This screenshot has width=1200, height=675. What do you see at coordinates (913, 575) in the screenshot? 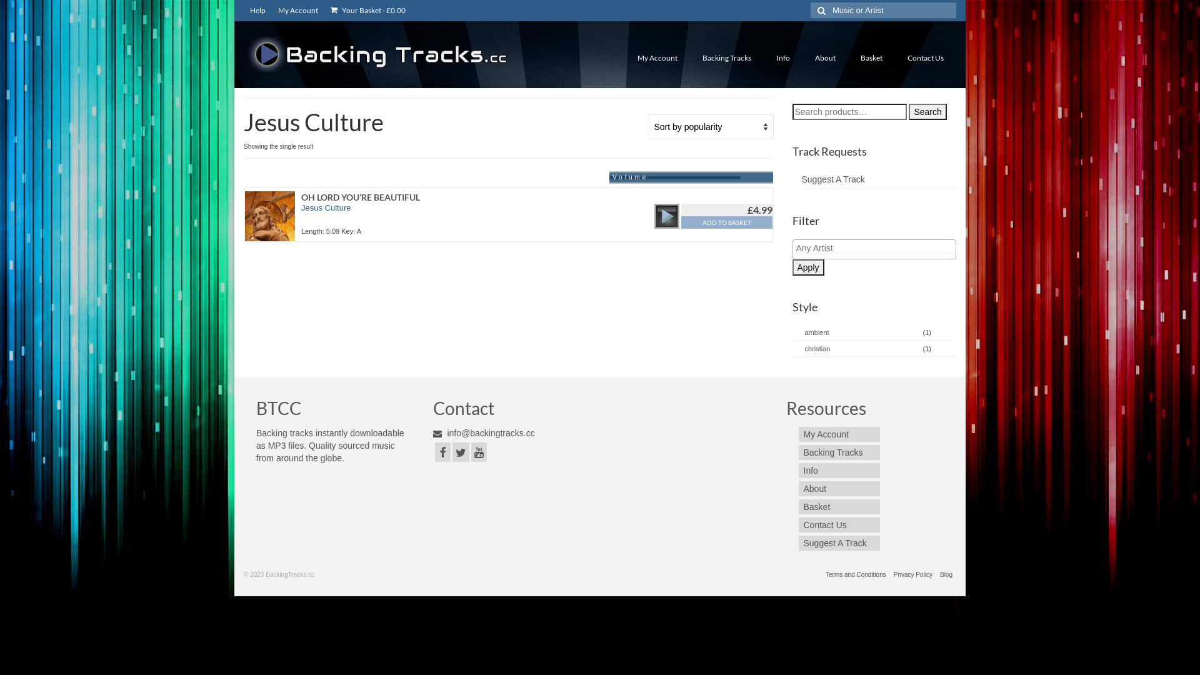
I see `Privacy Policy` at bounding box center [913, 575].